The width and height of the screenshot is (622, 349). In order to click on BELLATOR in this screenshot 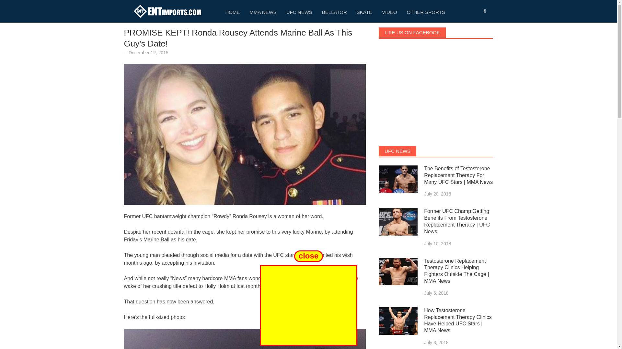, I will do `click(334, 11)`.